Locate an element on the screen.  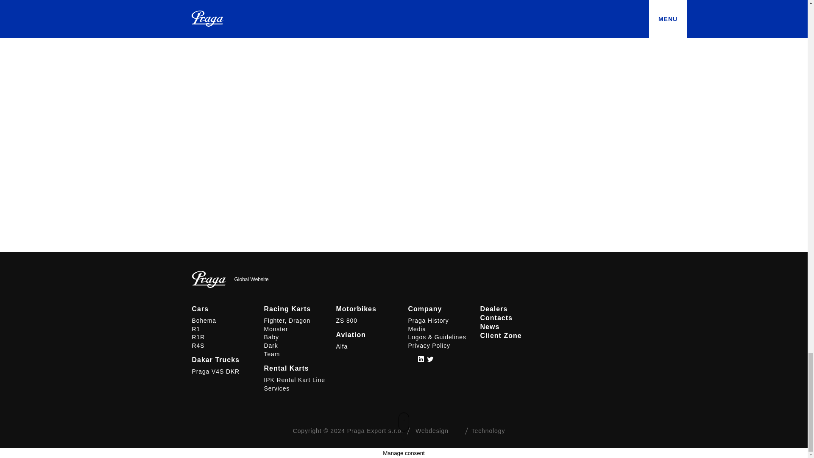
Advertia is located at coordinates (454, 430).